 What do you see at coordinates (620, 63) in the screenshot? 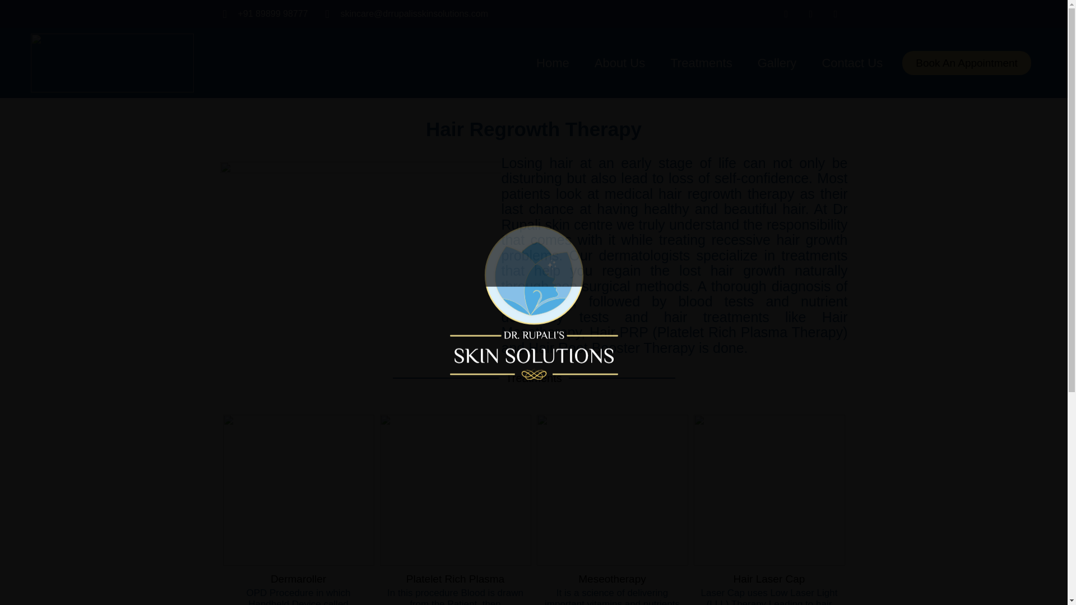
I see `About Us` at bounding box center [620, 63].